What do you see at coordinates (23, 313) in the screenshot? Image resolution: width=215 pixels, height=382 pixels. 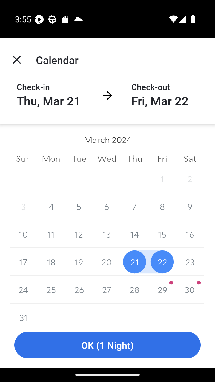 I see `31 31 March 2024` at bounding box center [23, 313].